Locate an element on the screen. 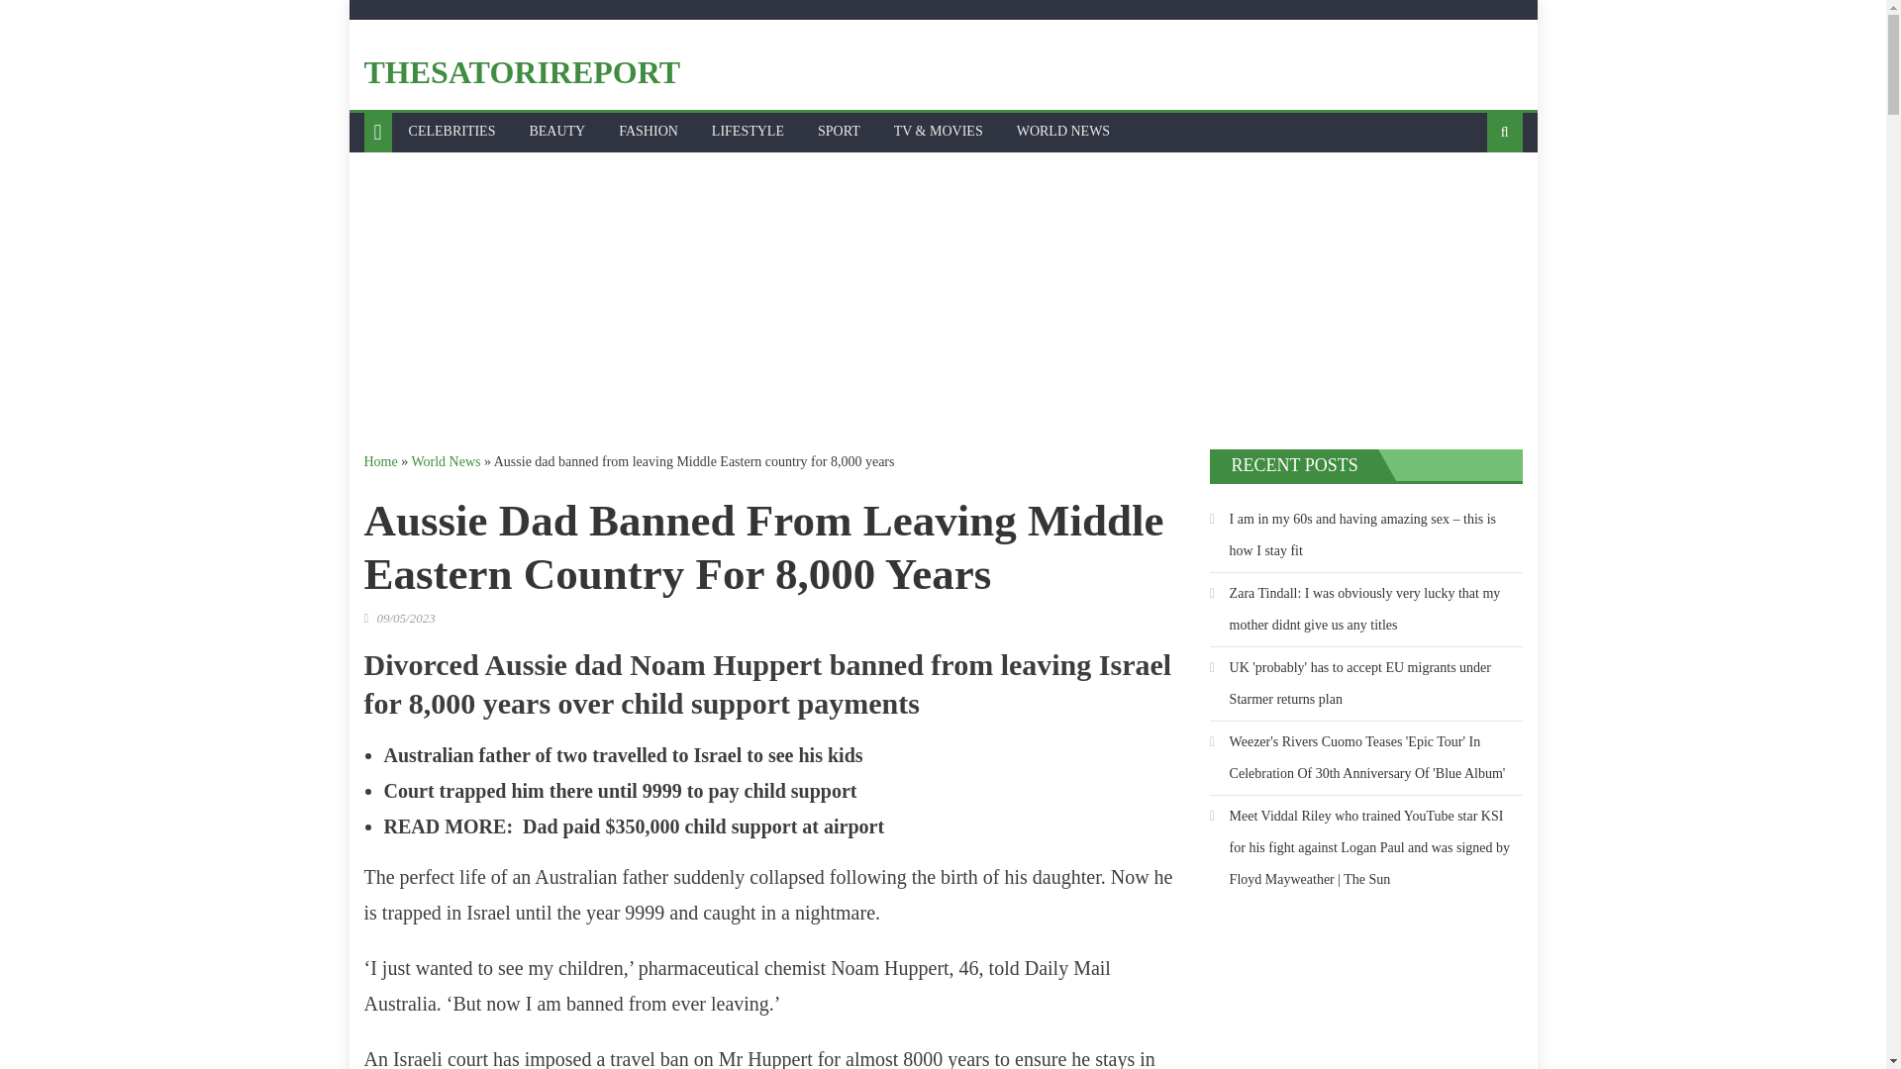 The width and height of the screenshot is (1901, 1069). WORLD NEWS is located at coordinates (1063, 132).